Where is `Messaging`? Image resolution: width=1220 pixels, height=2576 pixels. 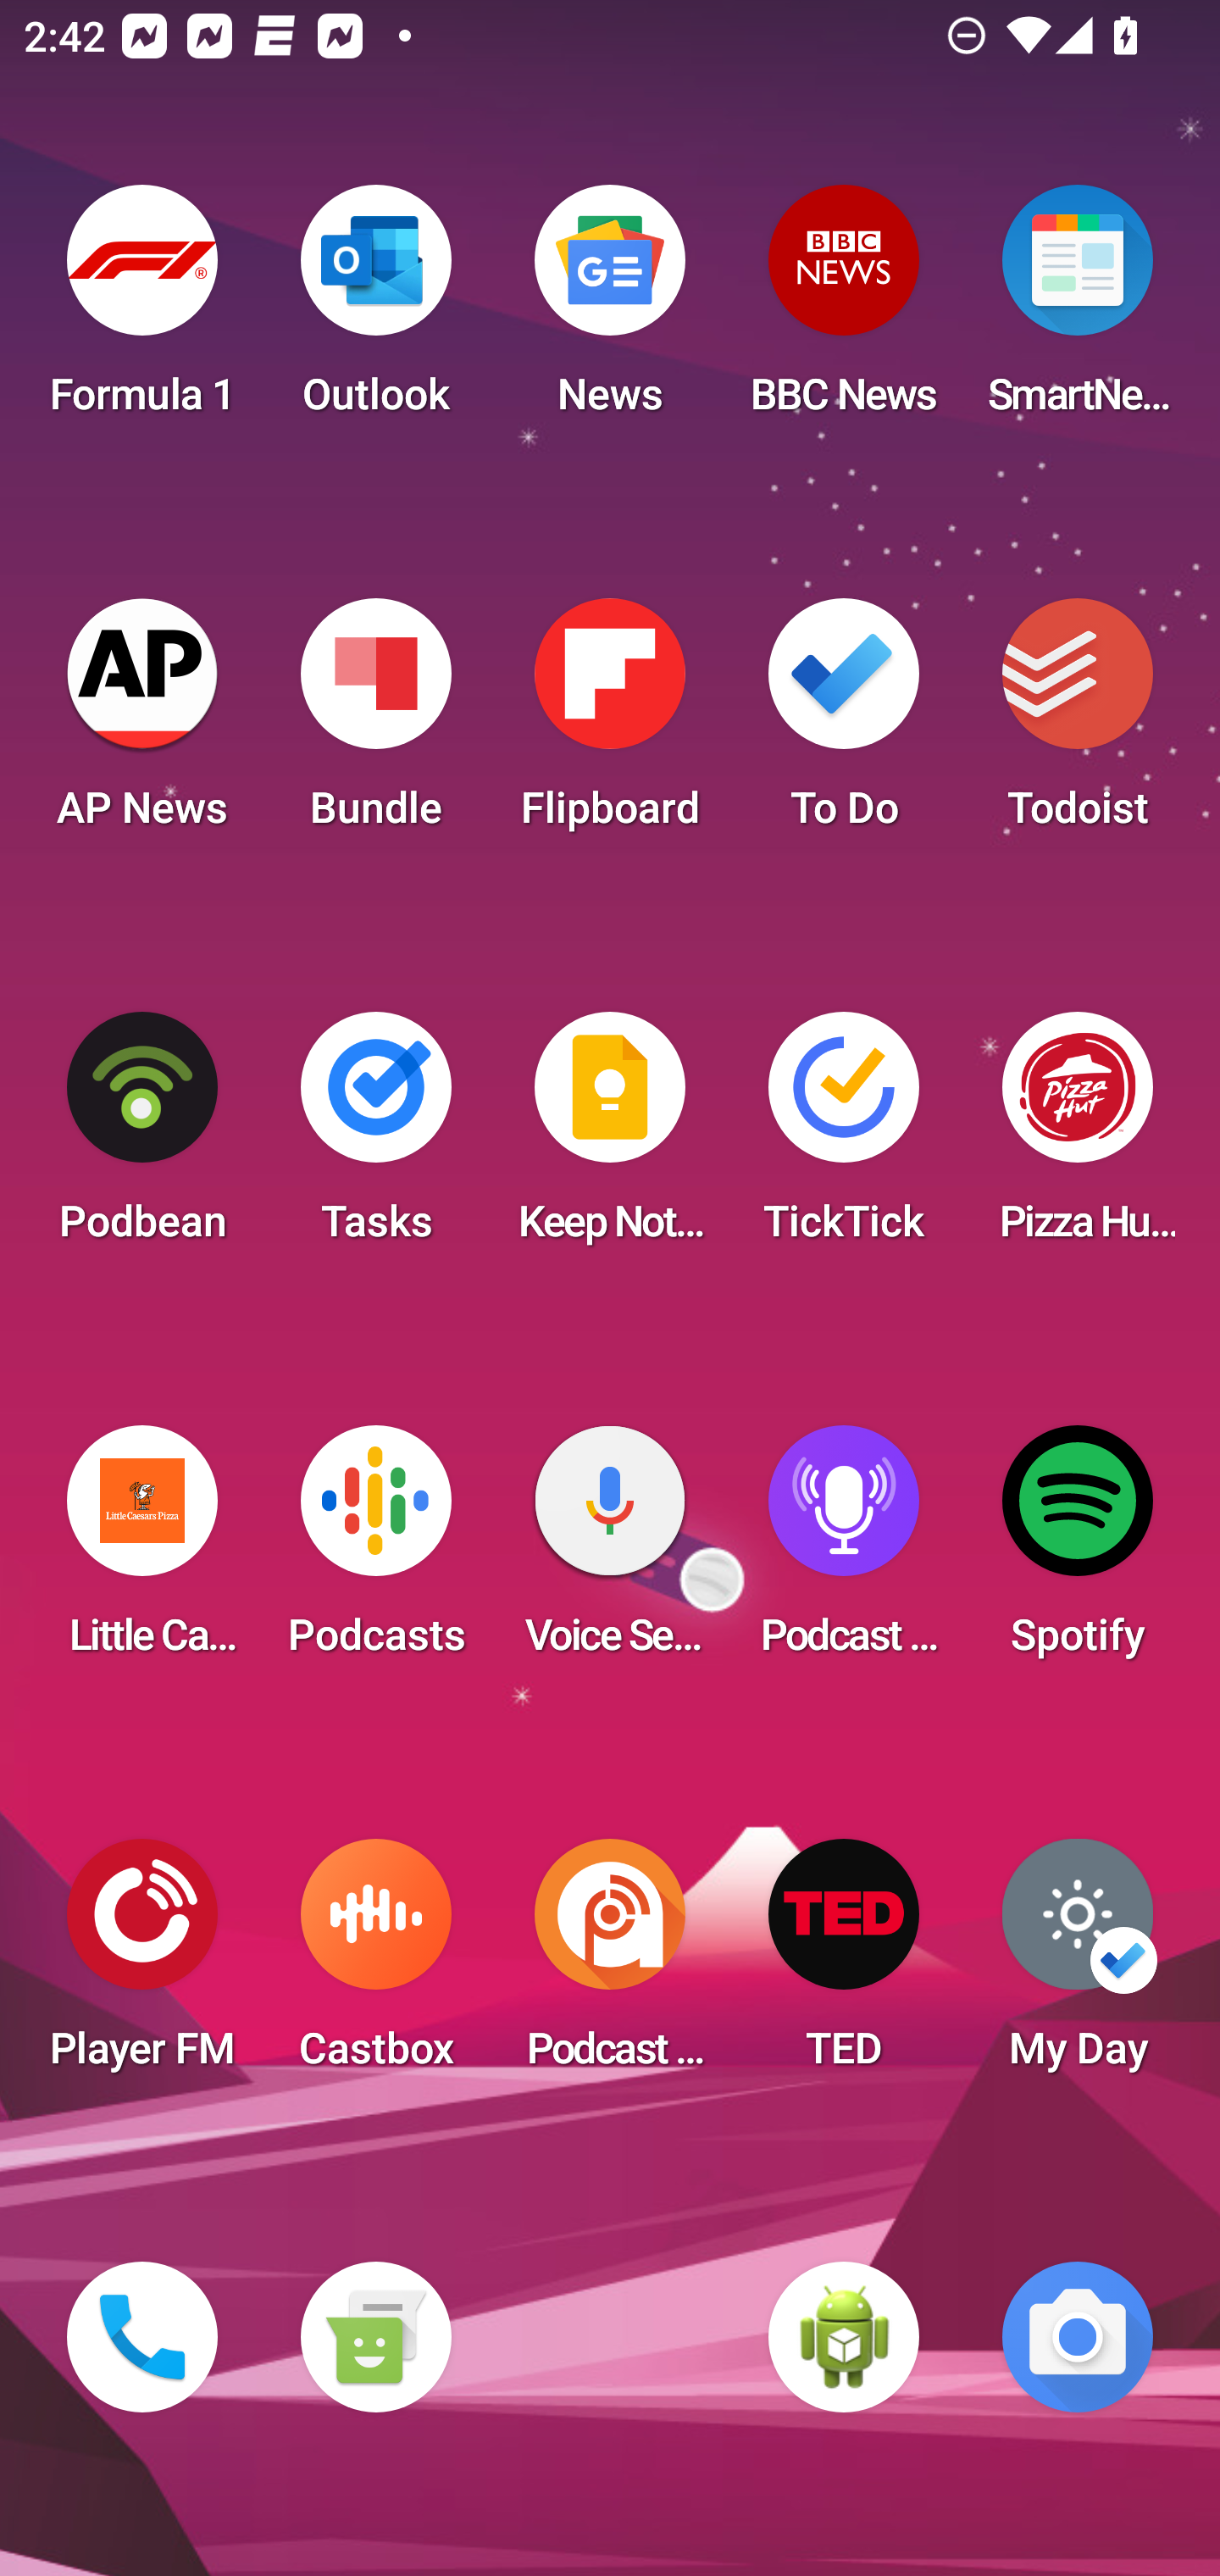 Messaging is located at coordinates (375, 2337).